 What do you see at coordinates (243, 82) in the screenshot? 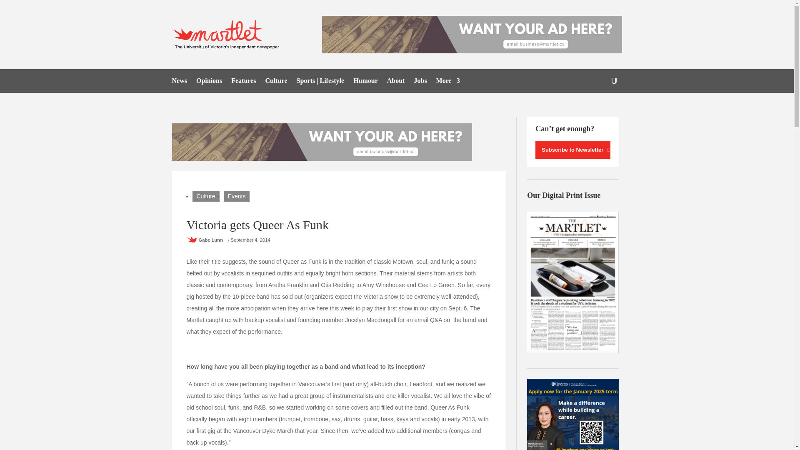
I see `Features` at bounding box center [243, 82].